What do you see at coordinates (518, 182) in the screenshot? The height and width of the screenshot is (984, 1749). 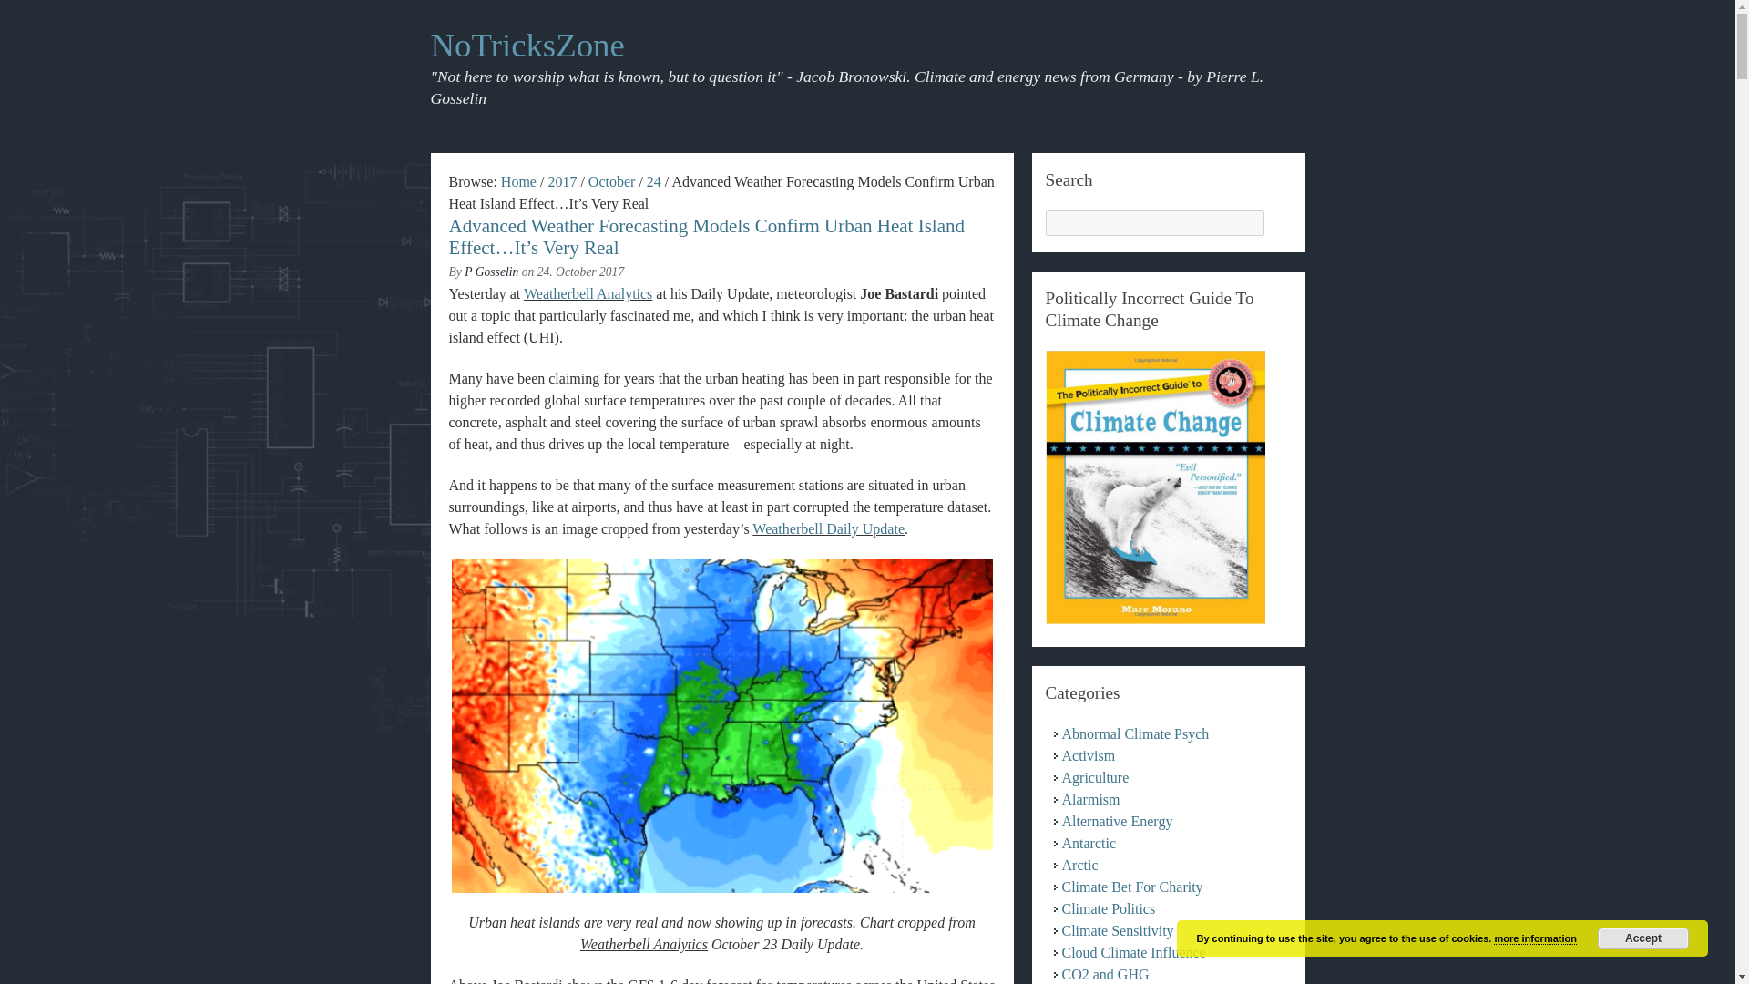 I see `Home` at bounding box center [518, 182].